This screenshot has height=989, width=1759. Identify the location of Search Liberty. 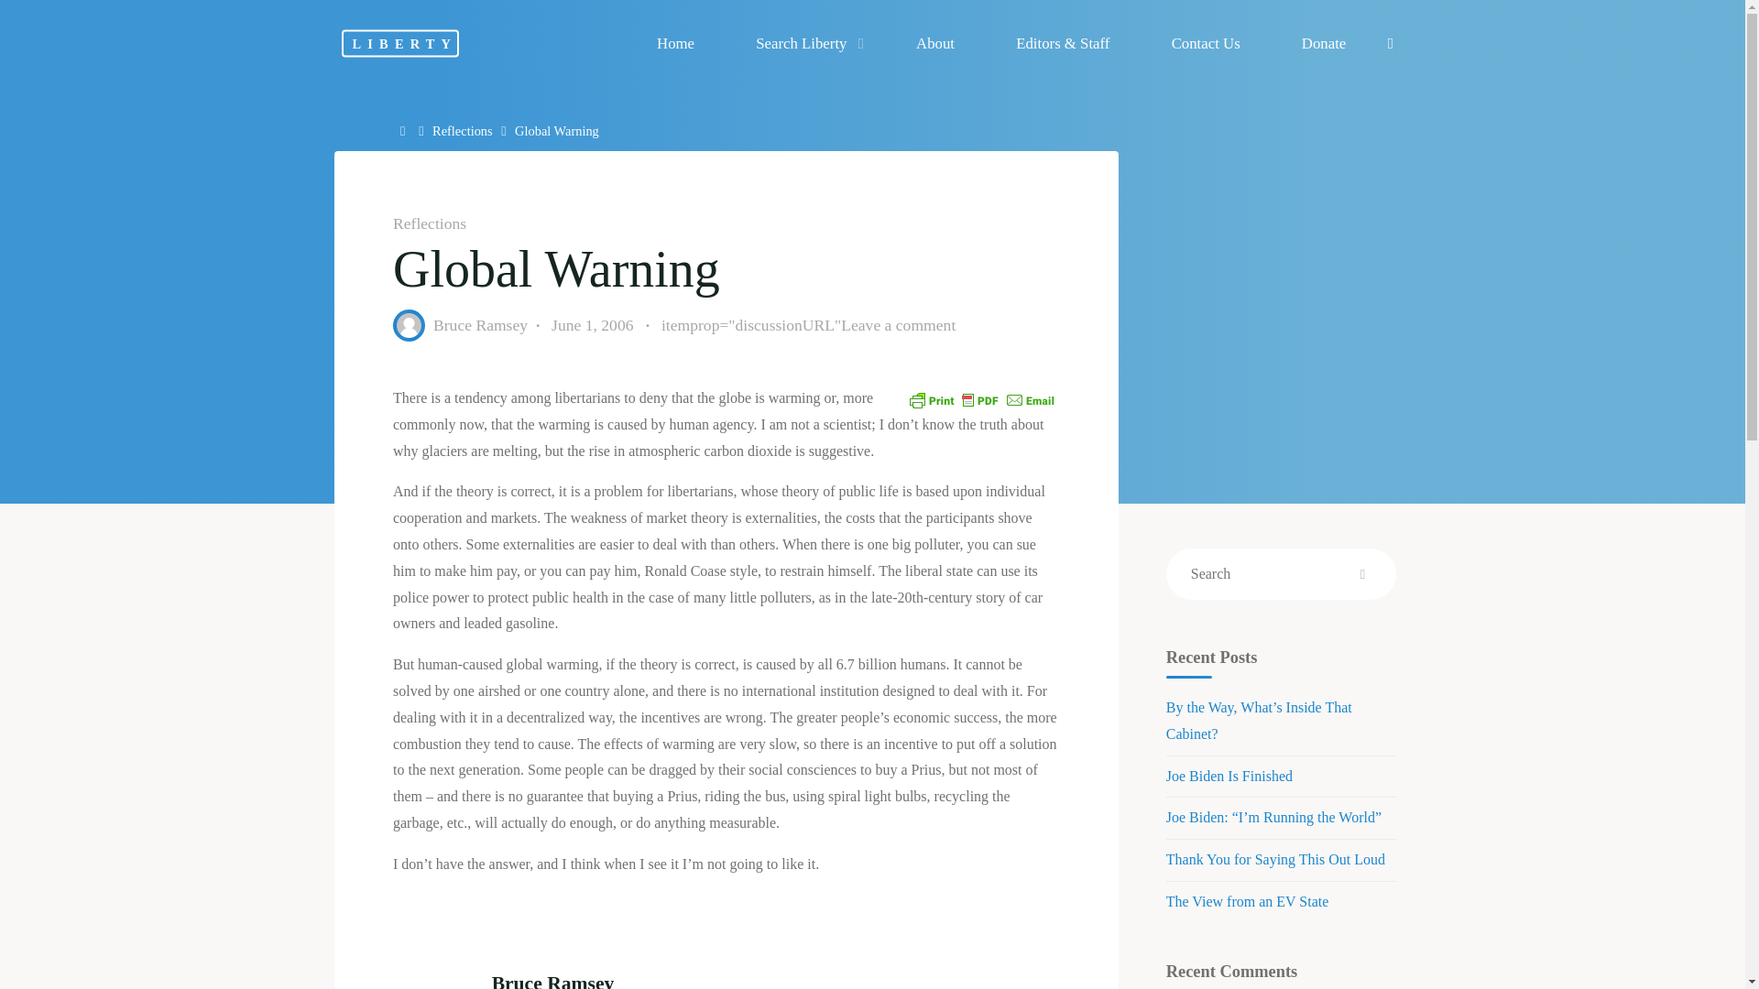
(805, 43).